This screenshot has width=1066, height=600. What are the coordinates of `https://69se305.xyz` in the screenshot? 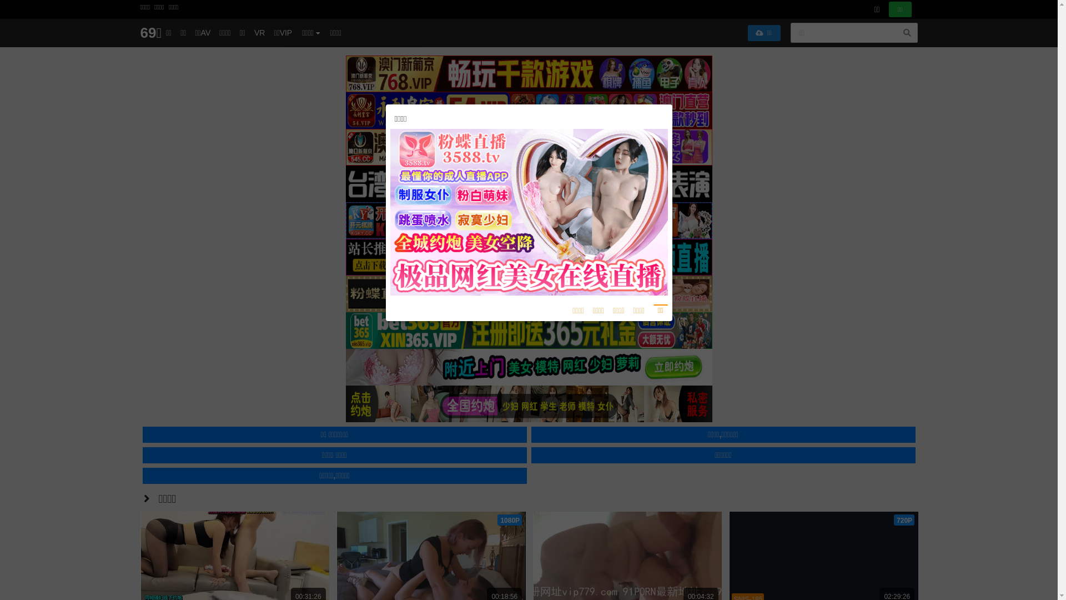 It's located at (529, 196).